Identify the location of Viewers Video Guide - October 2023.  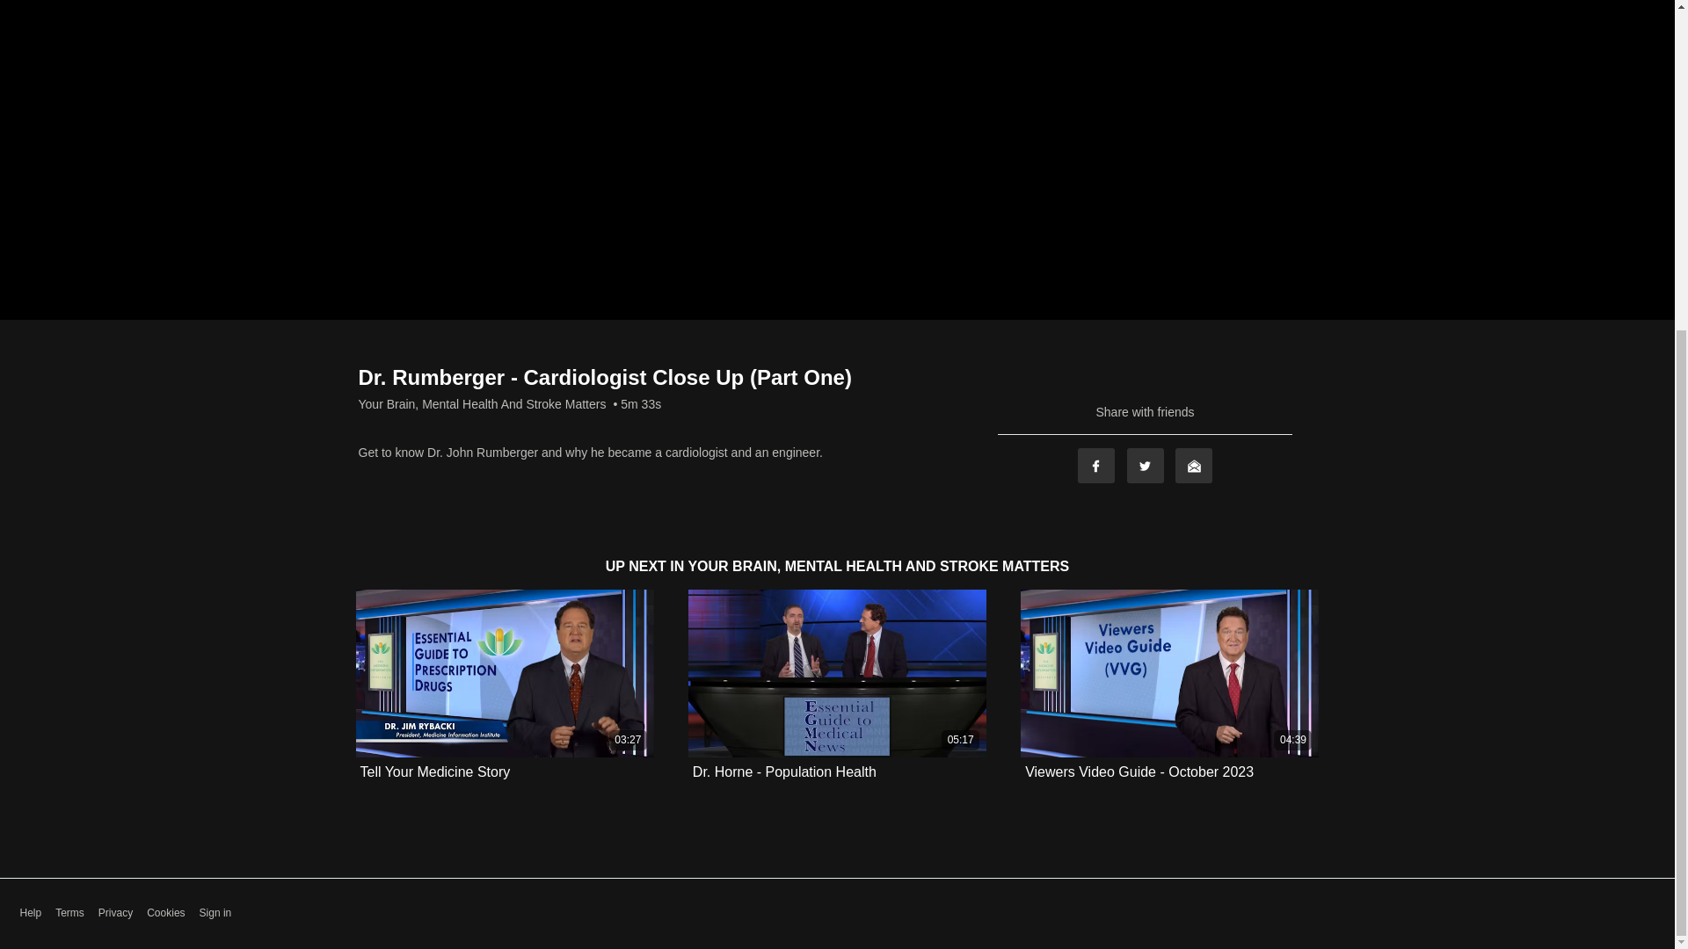
(1139, 772).